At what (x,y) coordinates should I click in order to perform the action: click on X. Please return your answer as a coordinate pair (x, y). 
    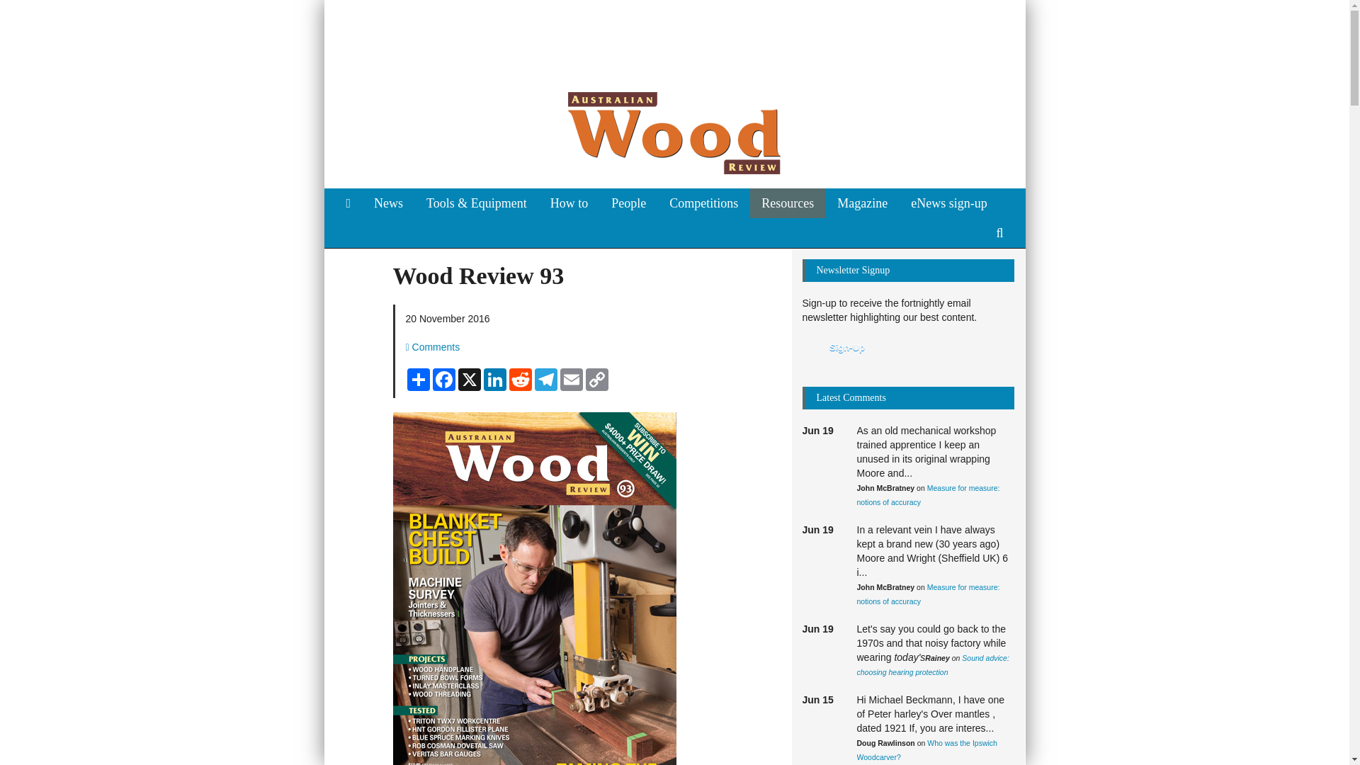
    Looking at the image, I should click on (468, 379).